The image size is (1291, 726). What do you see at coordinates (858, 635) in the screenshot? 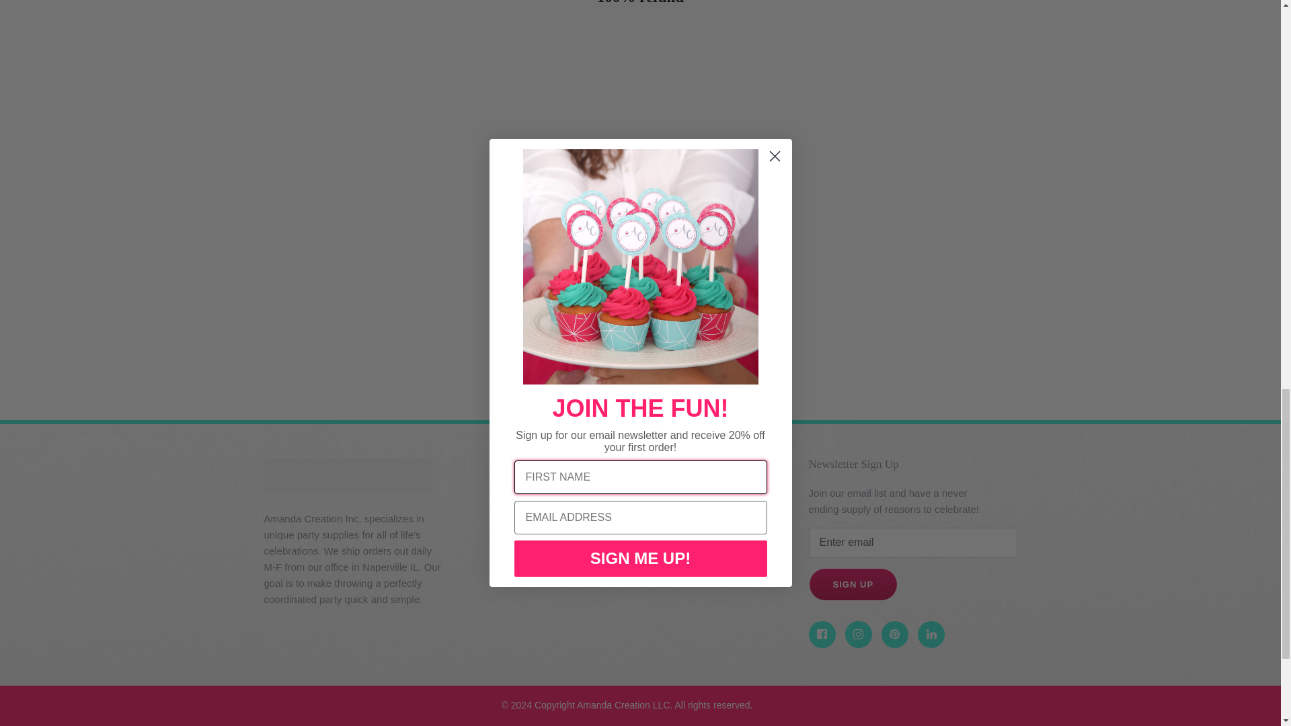
I see `Instagram` at bounding box center [858, 635].